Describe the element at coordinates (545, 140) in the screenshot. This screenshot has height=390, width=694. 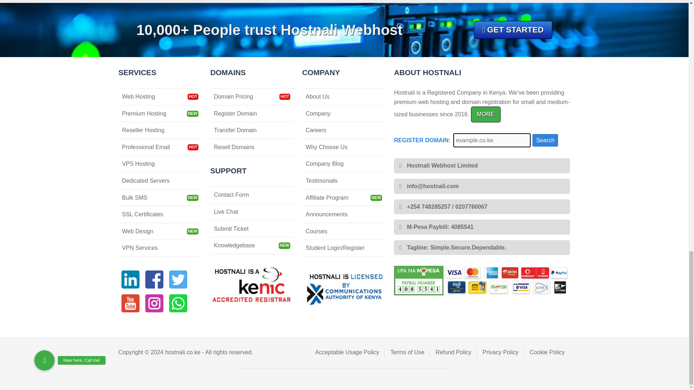
I see `Search` at that location.